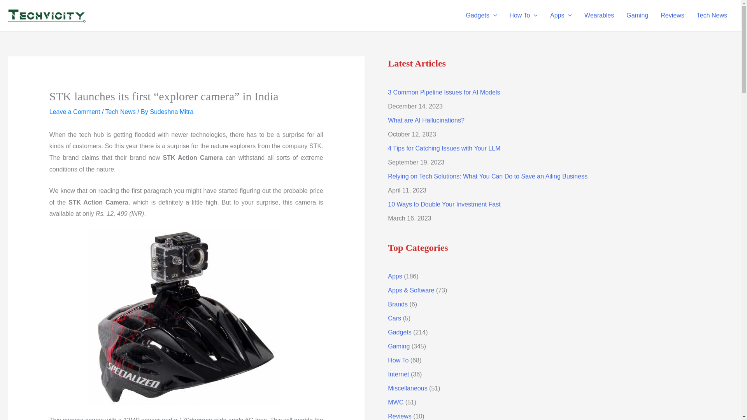 This screenshot has width=747, height=420. Describe the element at coordinates (561, 16) in the screenshot. I see `Apps` at that location.